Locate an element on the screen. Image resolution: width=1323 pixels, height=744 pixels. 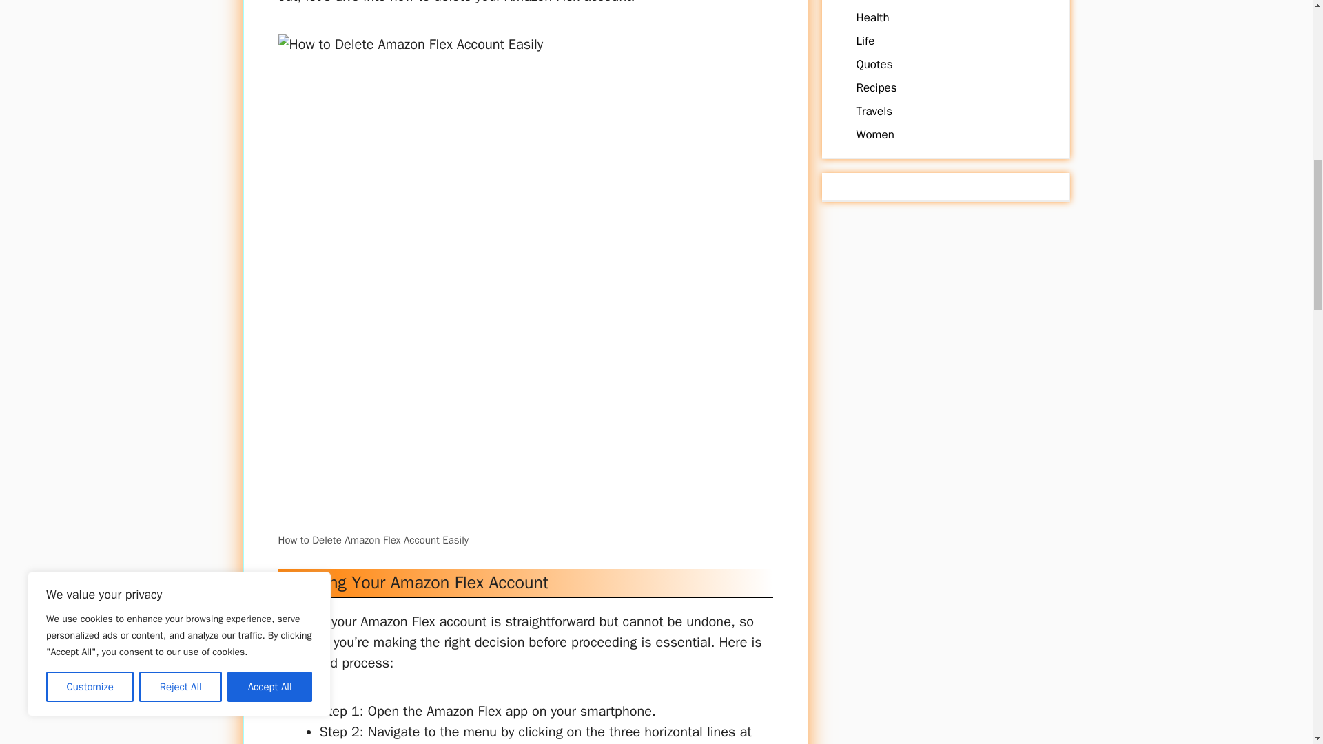
Scroll back to top is located at coordinates (1278, 654).